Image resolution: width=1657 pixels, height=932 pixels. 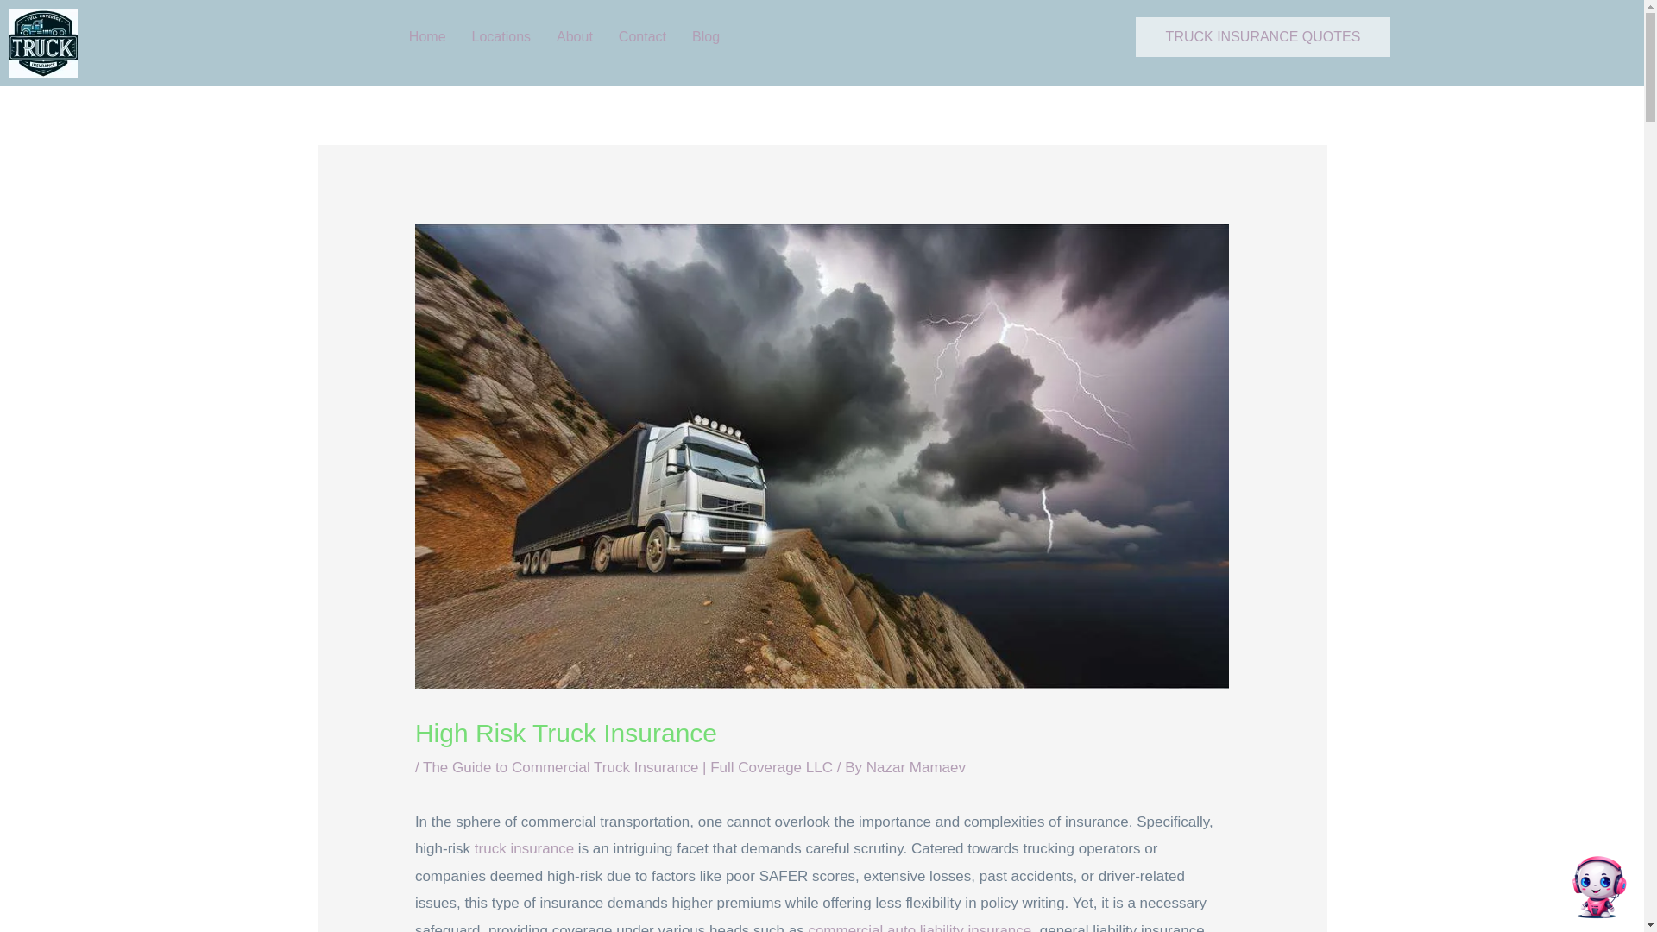 I want to click on TRUCK INSURANCE QUOTES, so click(x=1263, y=36).